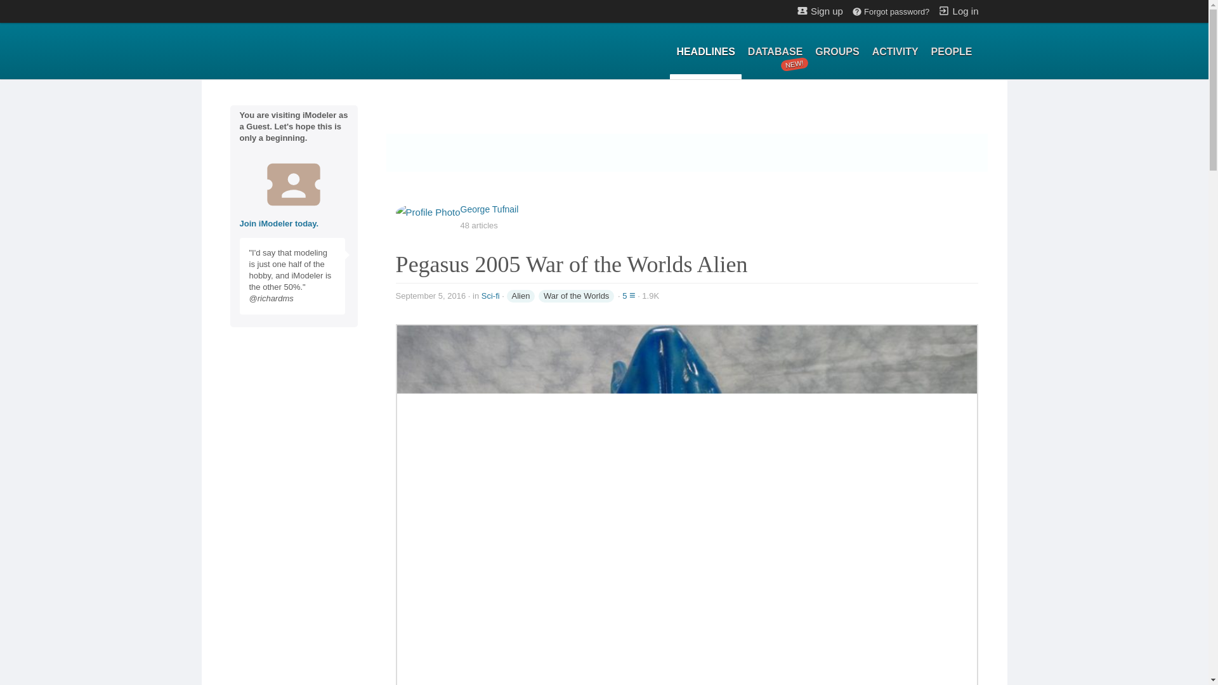 The height and width of the screenshot is (685, 1218). What do you see at coordinates (836, 52) in the screenshot?
I see `GROUPS` at bounding box center [836, 52].